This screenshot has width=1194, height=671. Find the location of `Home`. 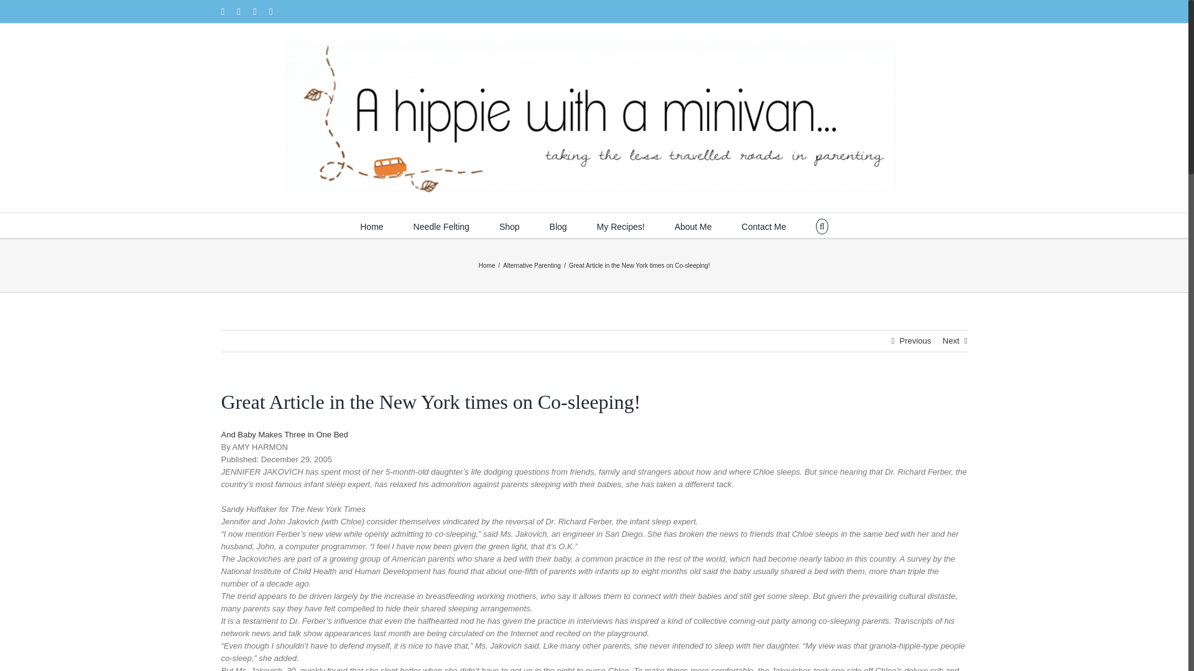

Home is located at coordinates (486, 266).